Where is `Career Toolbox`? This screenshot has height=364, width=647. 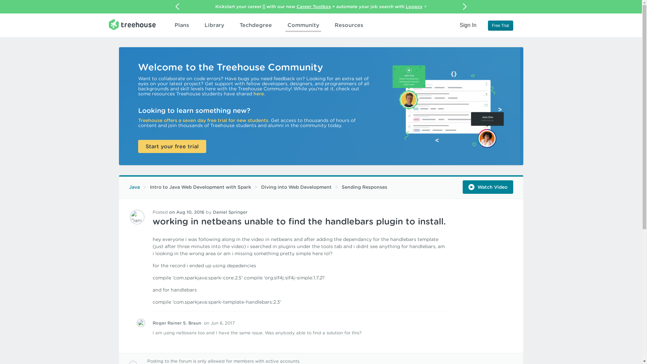
Career Toolbox is located at coordinates (313, 6).